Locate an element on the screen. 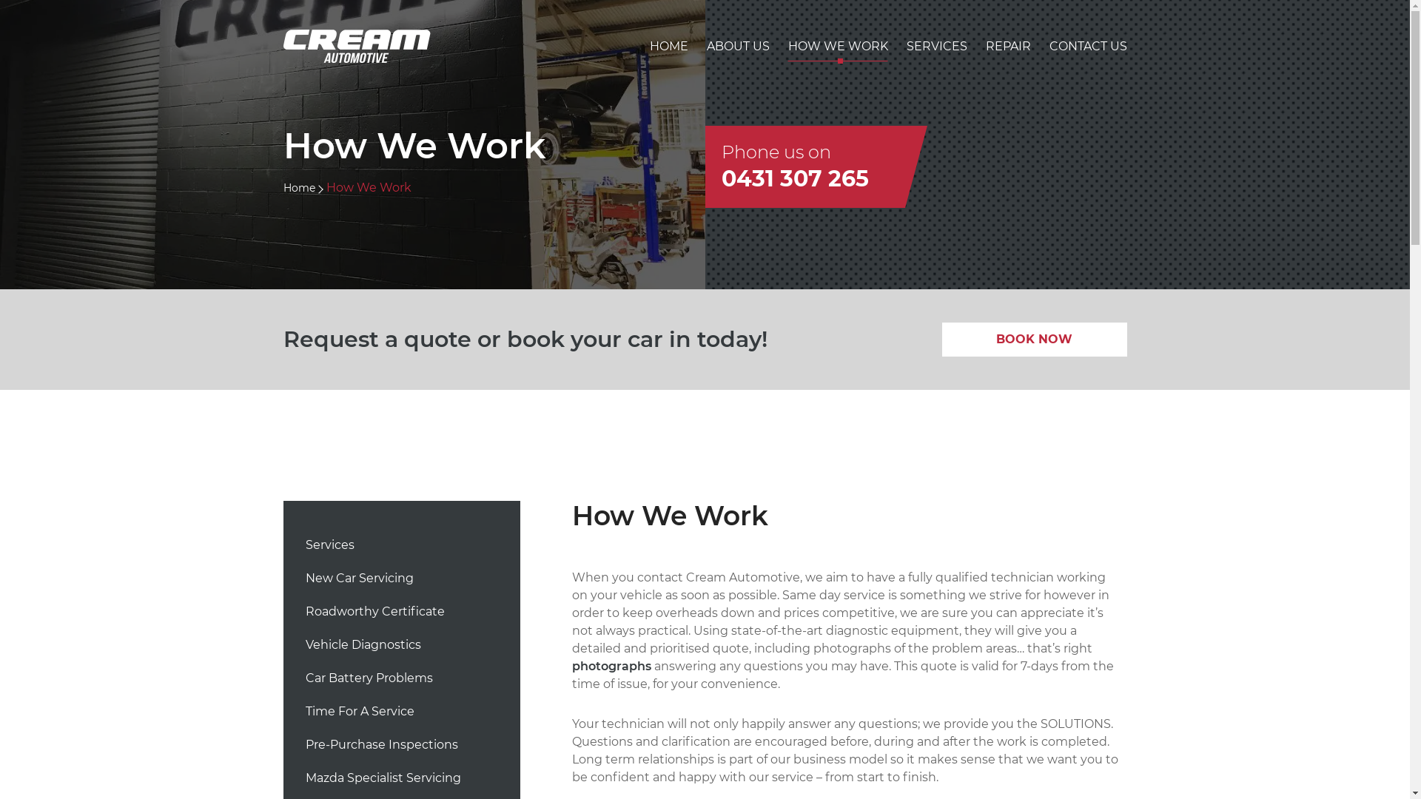 This screenshot has height=799, width=1421. CONTACT US is located at coordinates (1088, 52).